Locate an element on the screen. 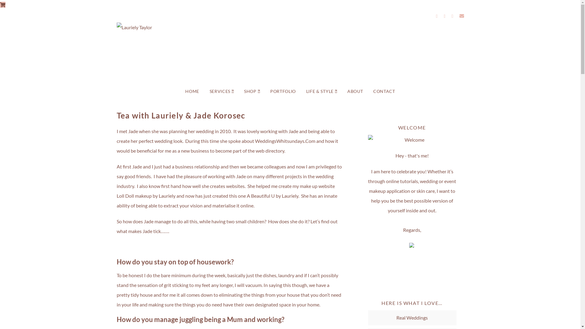 This screenshot has height=329, width=585. YouTube is located at coordinates (452, 16).